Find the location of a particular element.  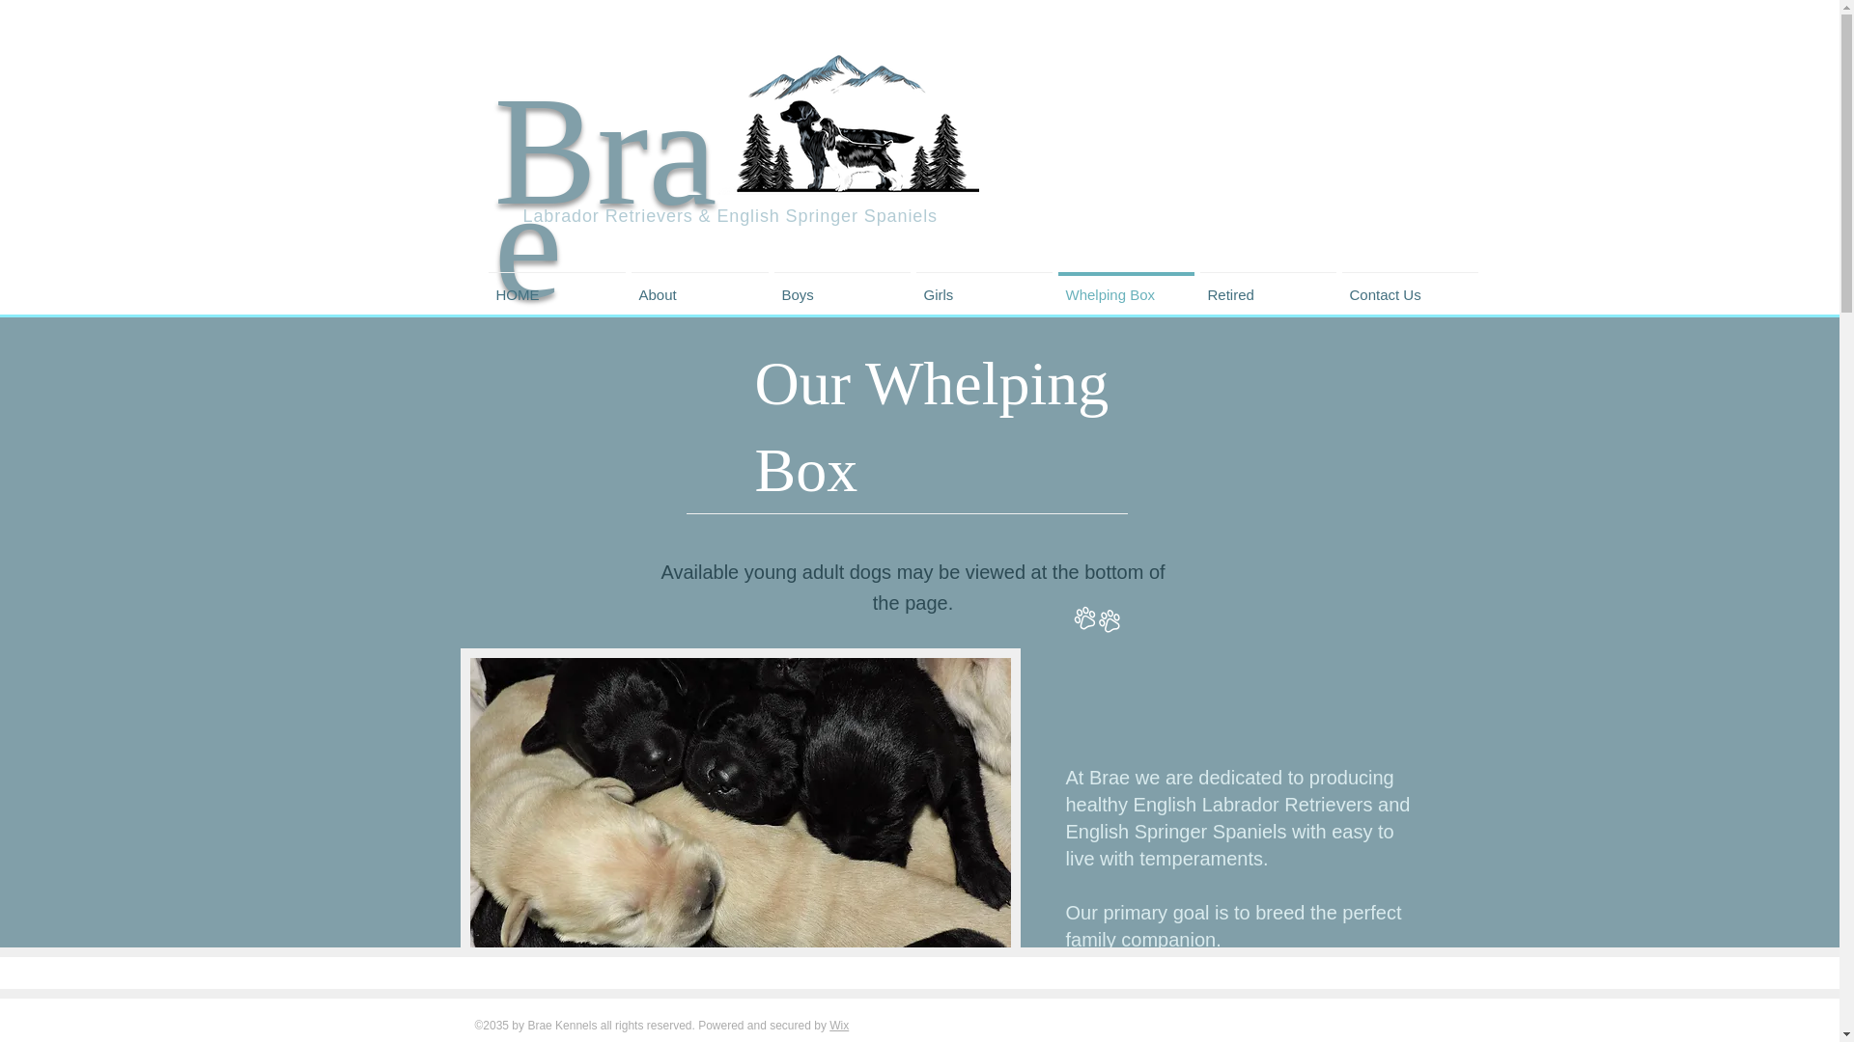

Wix is located at coordinates (838, 1026).